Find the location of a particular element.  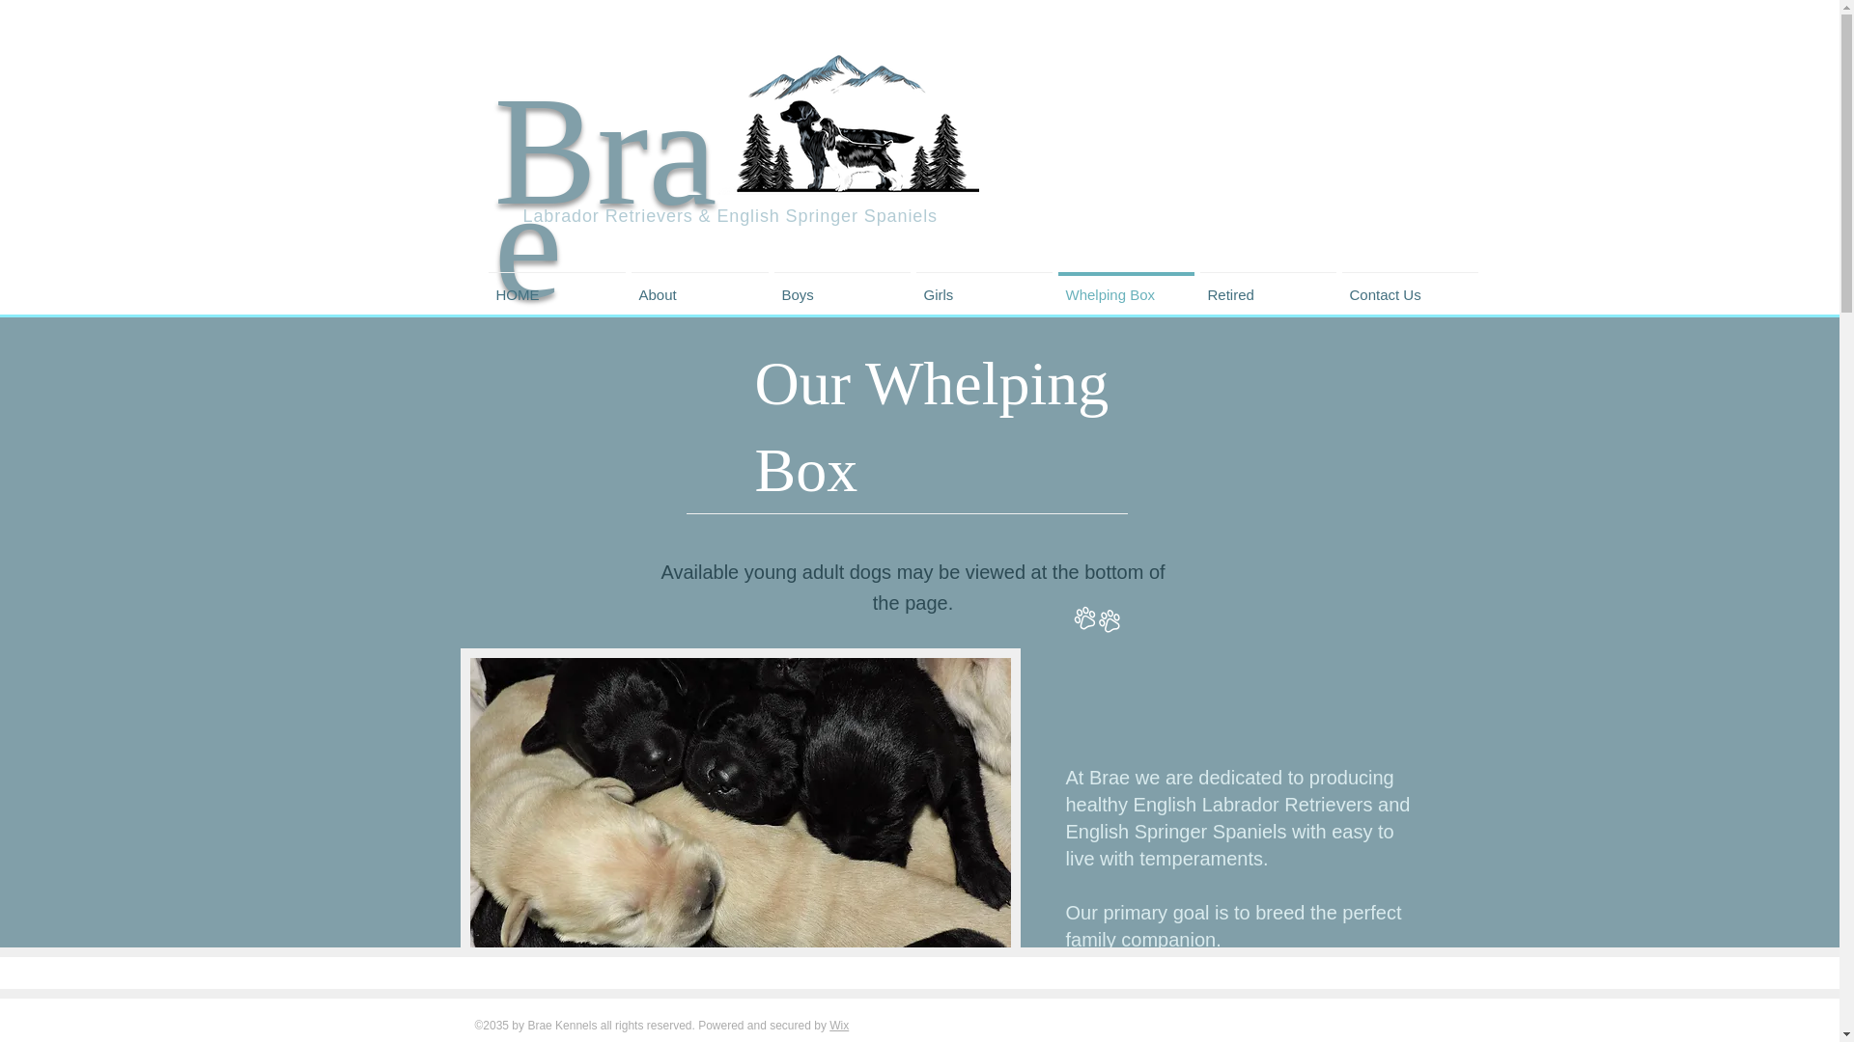

Wix is located at coordinates (838, 1026).